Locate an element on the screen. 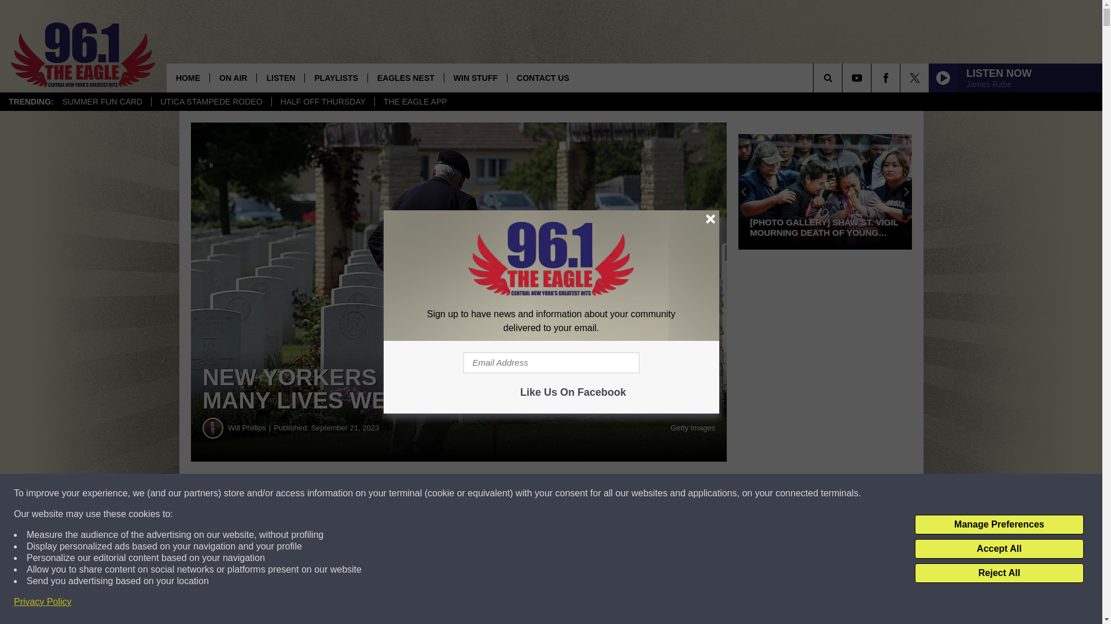 The width and height of the screenshot is (1111, 624). ON AIR is located at coordinates (233, 77).